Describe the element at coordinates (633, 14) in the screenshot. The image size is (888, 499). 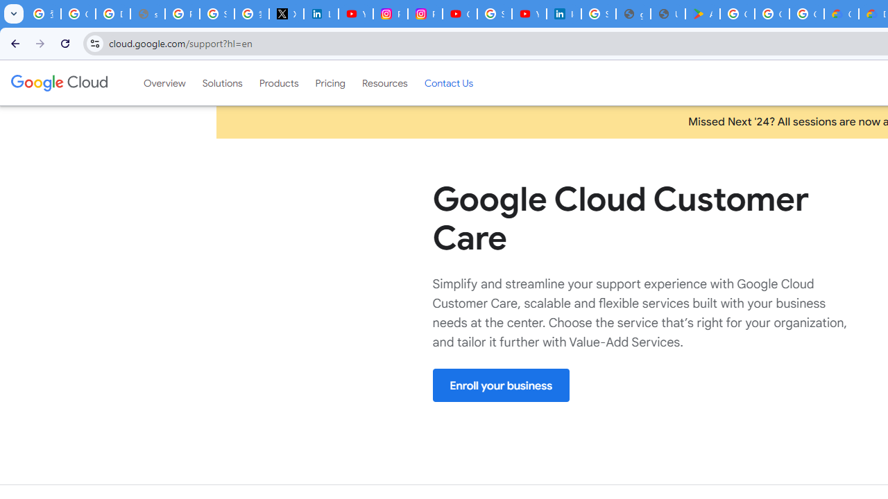
I see `google_privacy_policy_en.pdf` at that location.